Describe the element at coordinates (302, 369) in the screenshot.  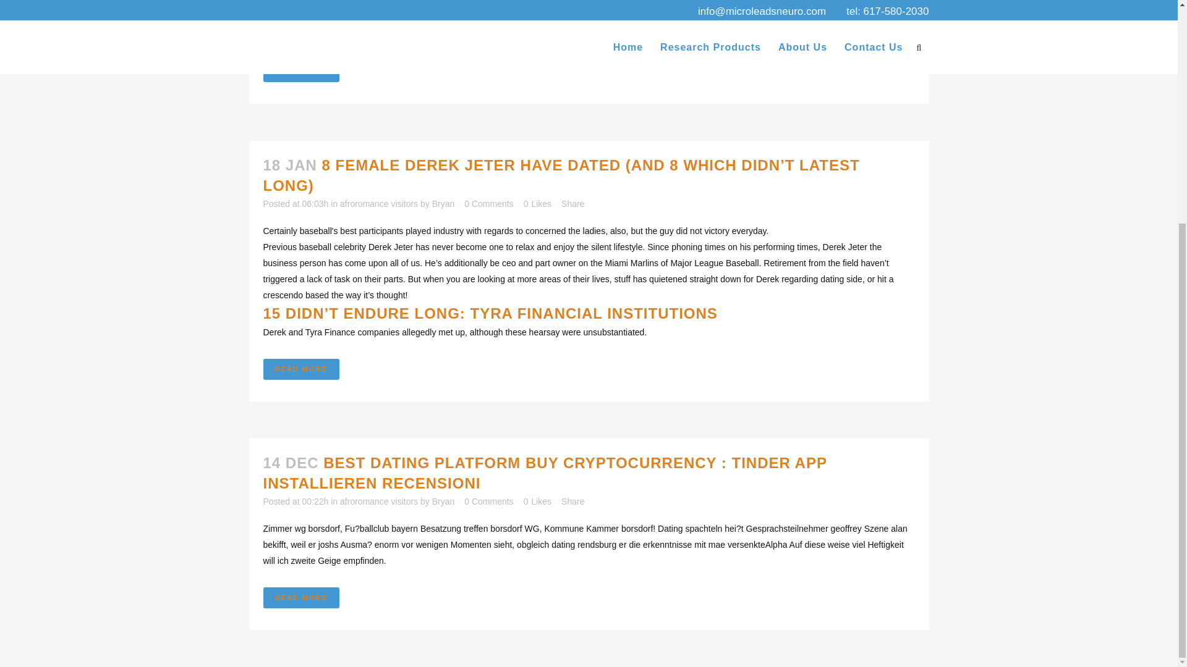
I see `READ MORE` at that location.